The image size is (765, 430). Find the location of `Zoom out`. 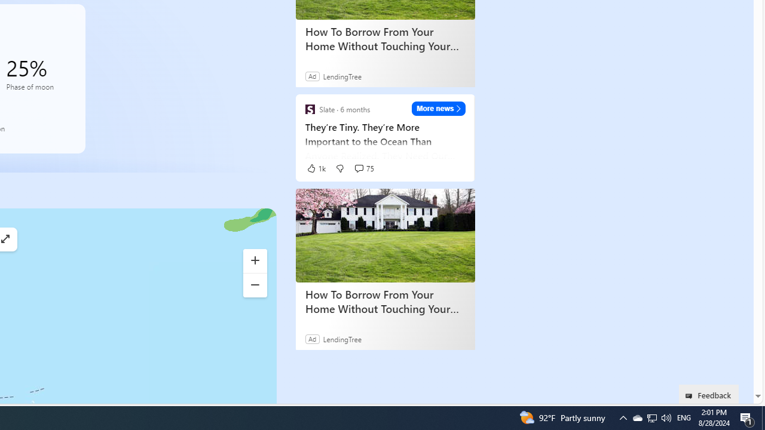

Zoom out is located at coordinates (255, 285).